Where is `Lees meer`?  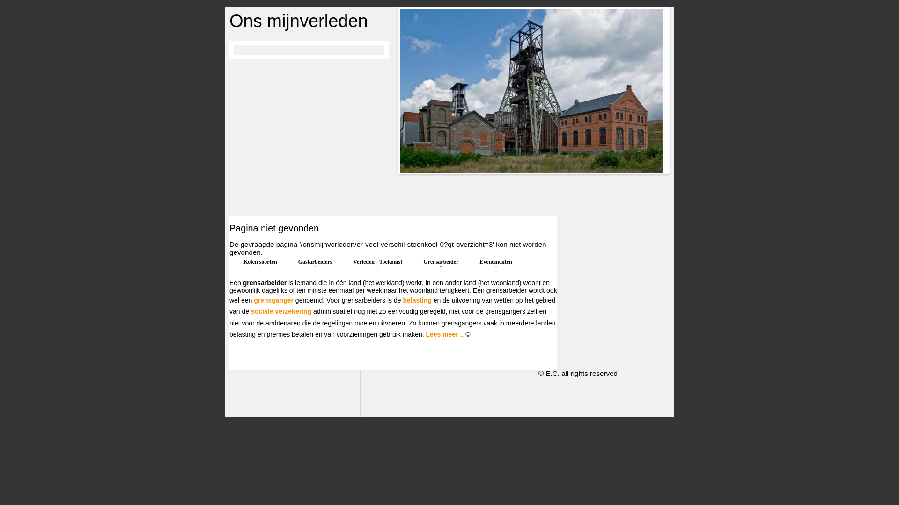 Lees meer is located at coordinates (442, 334).